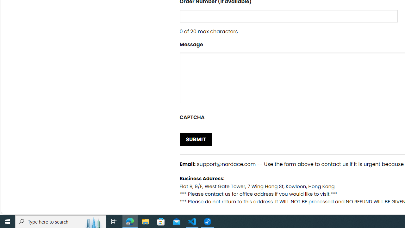  What do you see at coordinates (196, 139) in the screenshot?
I see `Submit` at bounding box center [196, 139].